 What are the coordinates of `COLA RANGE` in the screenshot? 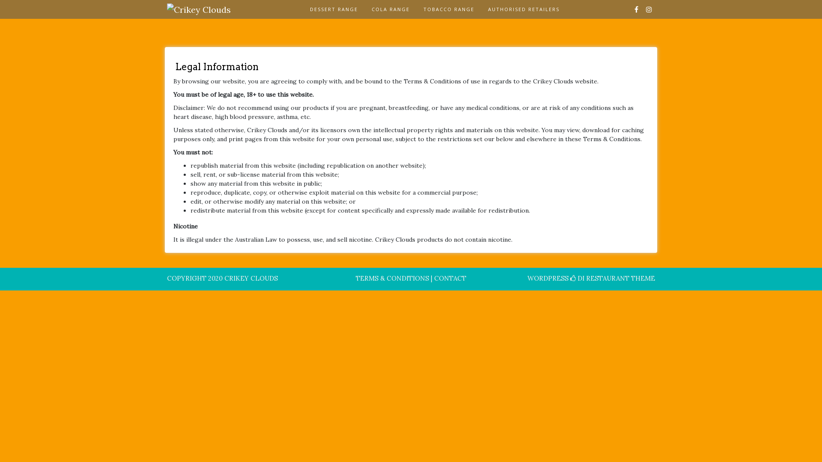 It's located at (390, 9).